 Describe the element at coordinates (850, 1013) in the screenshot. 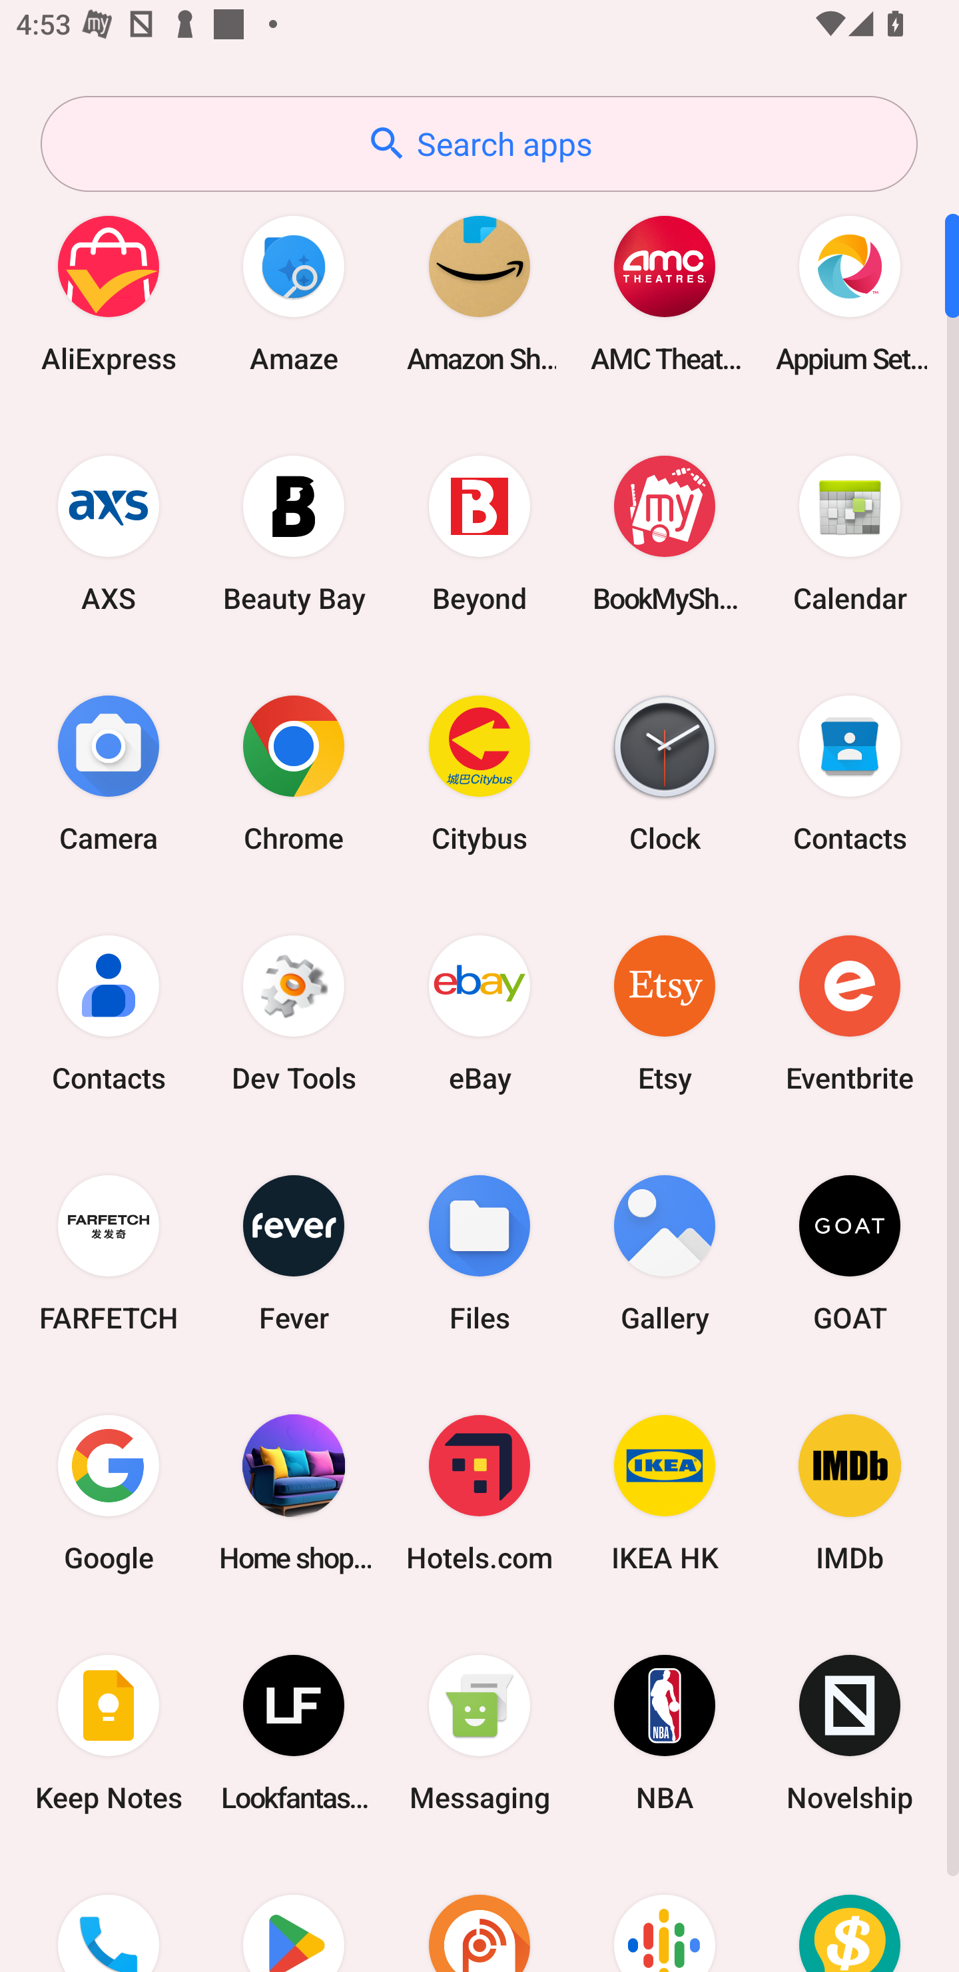

I see `Eventbrite` at that location.